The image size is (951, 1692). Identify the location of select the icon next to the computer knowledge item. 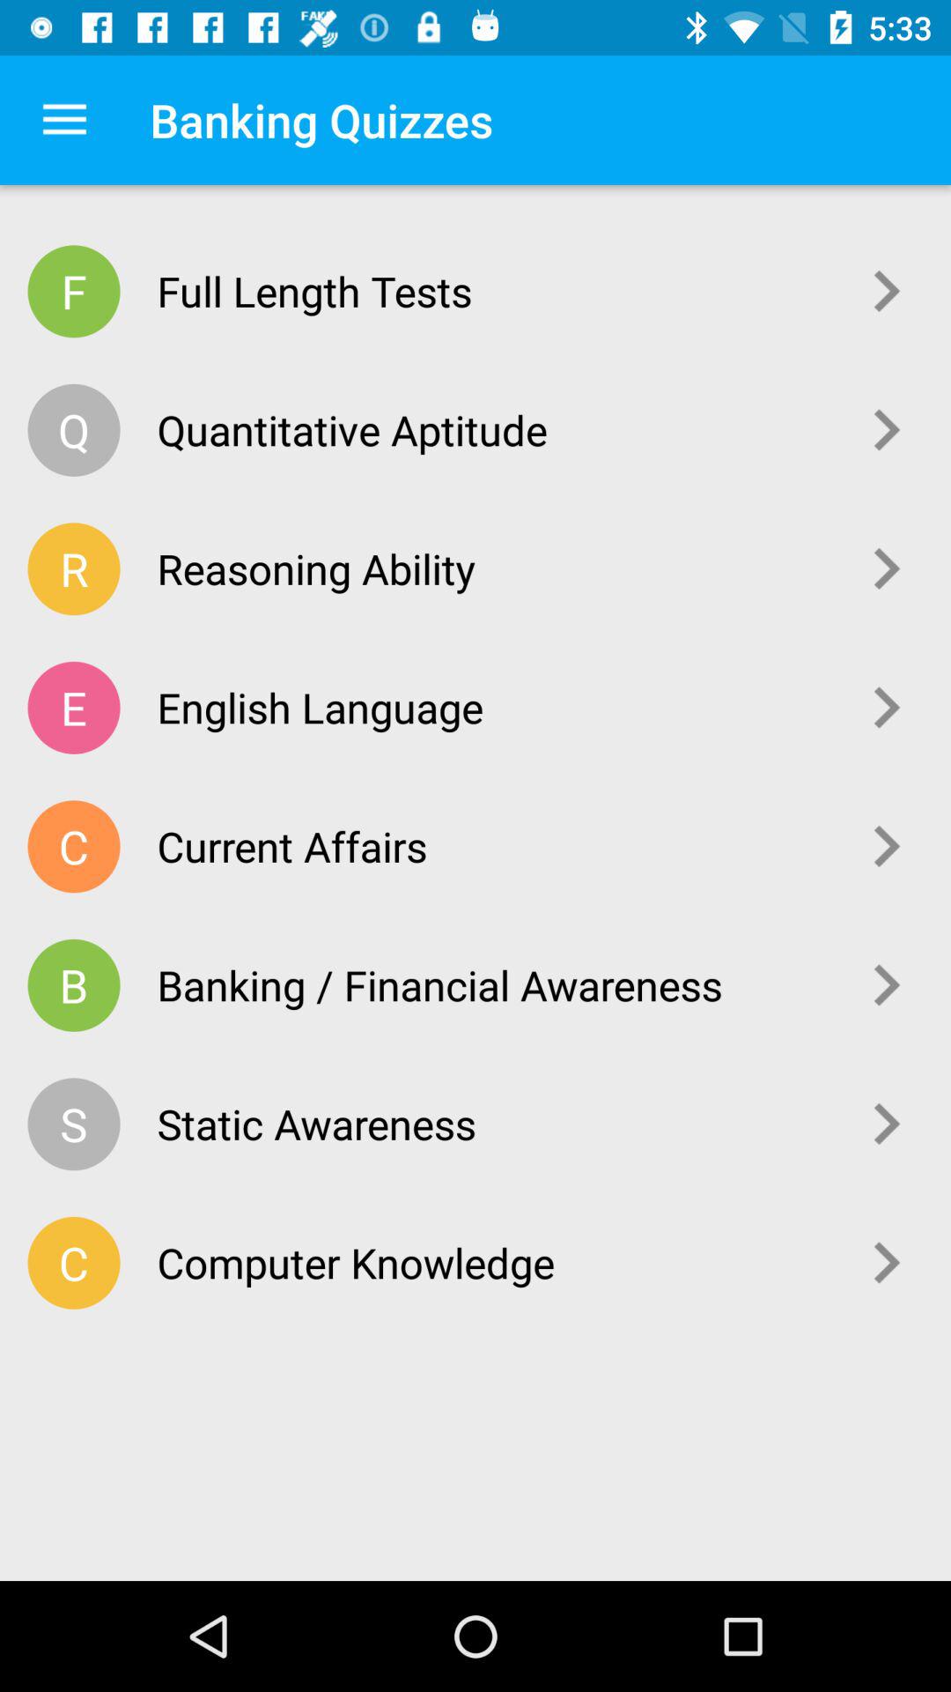
(887, 1262).